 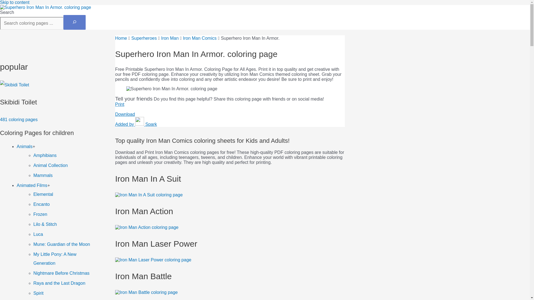 I want to click on Spirit coloring pages, so click(x=38, y=293).